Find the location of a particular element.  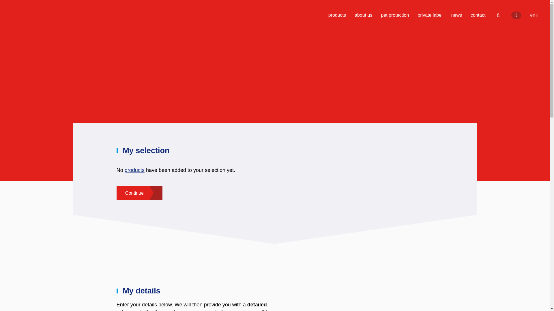

About us is located at coordinates (363, 15).